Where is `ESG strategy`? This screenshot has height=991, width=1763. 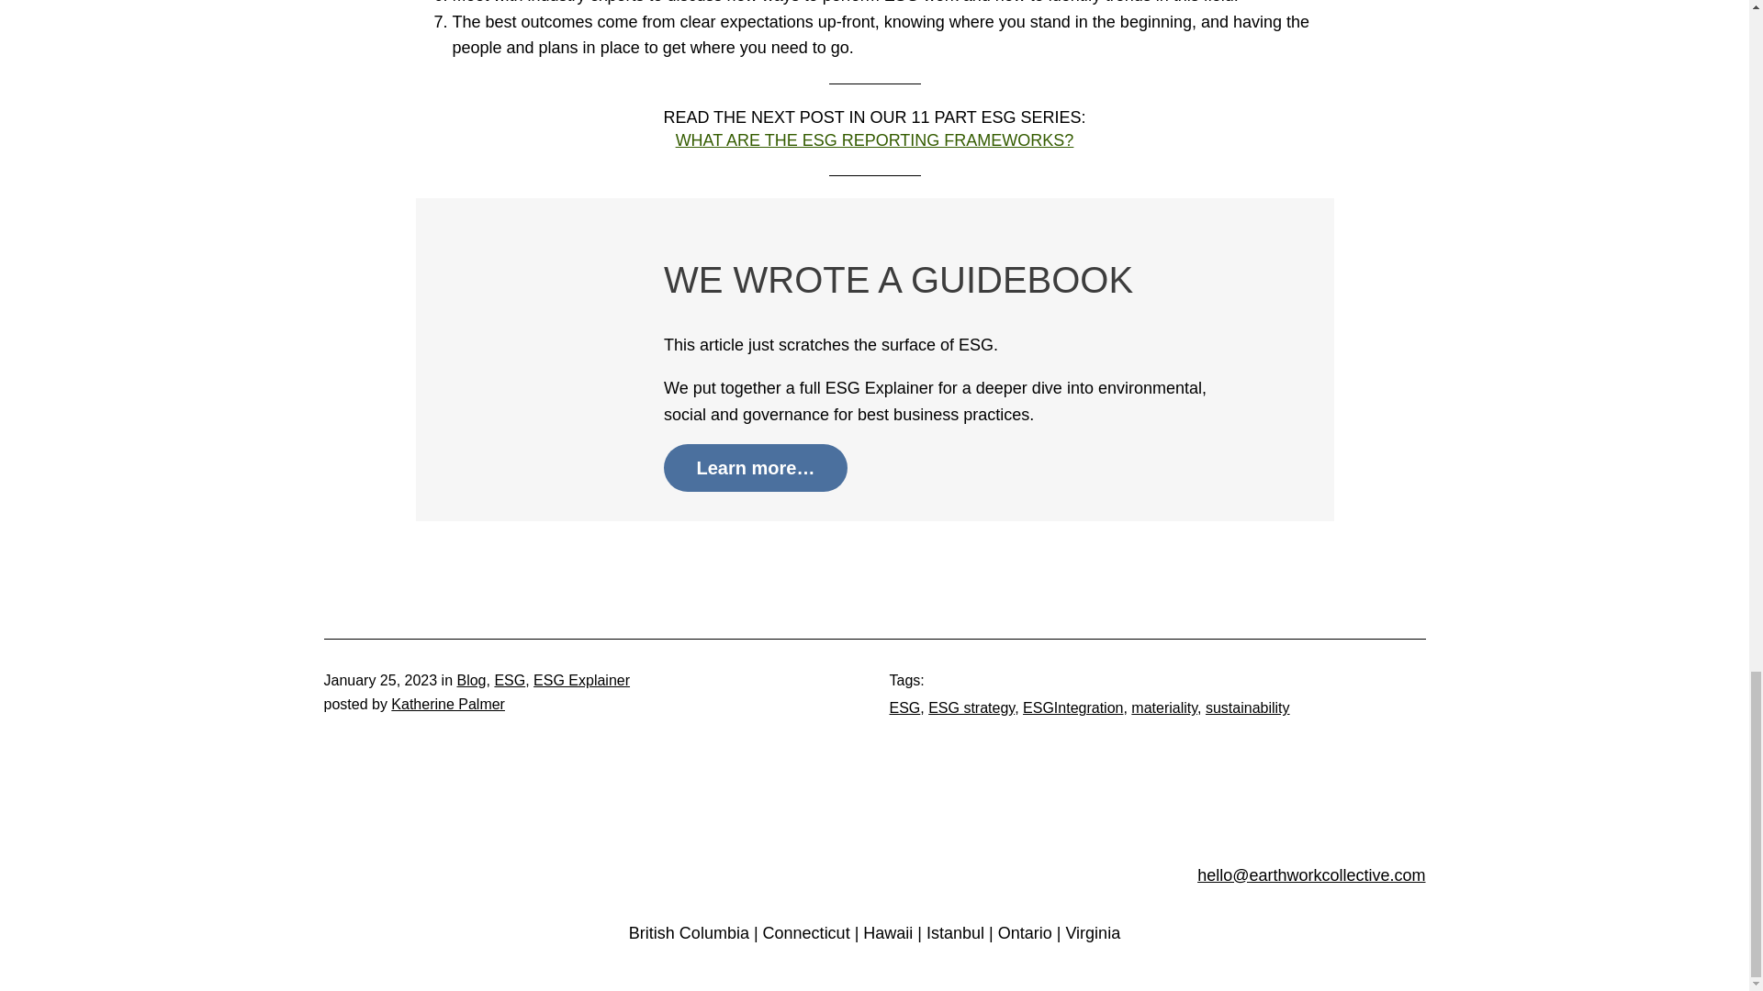 ESG strategy is located at coordinates (971, 707).